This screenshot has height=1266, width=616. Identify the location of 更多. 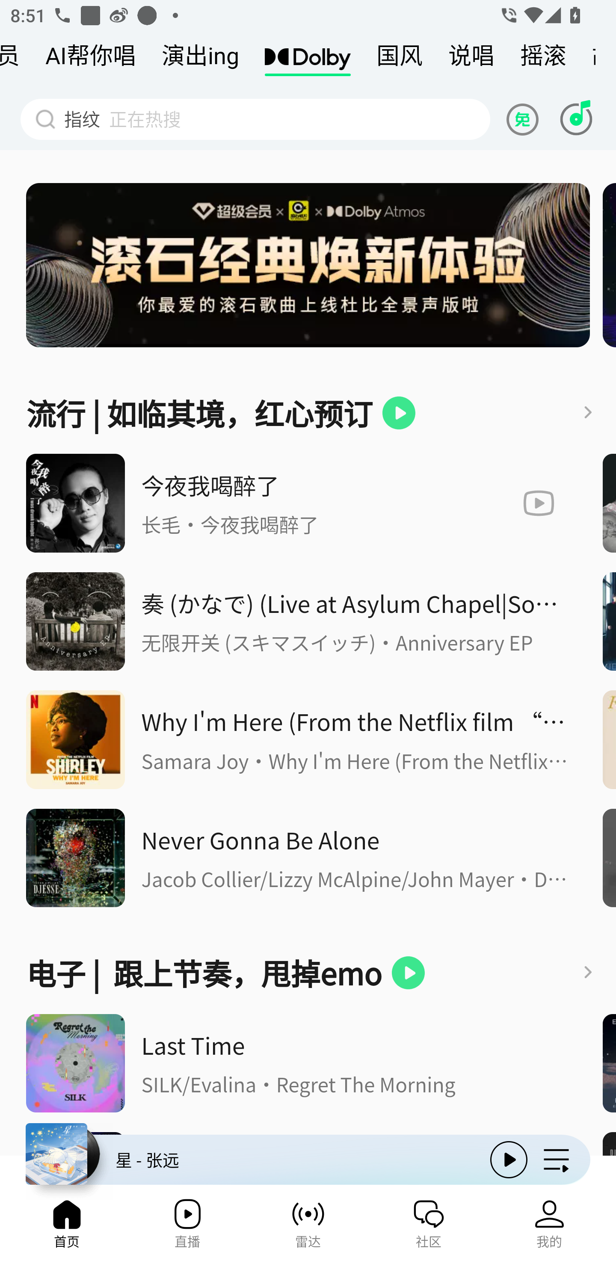
(590, 973).